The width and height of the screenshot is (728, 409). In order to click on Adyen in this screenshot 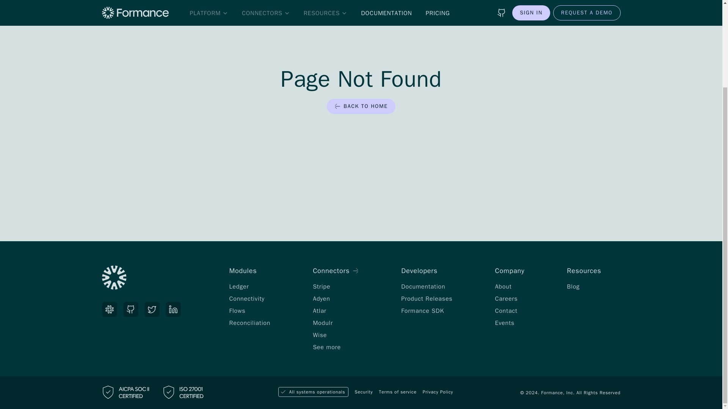, I will do `click(322, 298)`.